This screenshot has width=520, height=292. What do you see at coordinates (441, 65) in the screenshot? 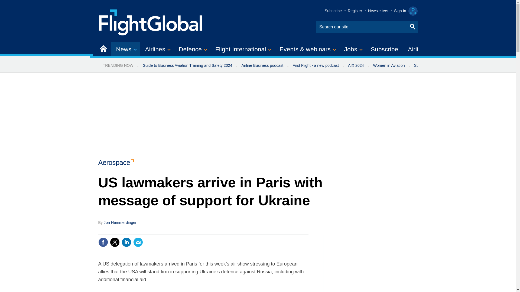
I see `Sustainable Aviation newsletter` at bounding box center [441, 65].